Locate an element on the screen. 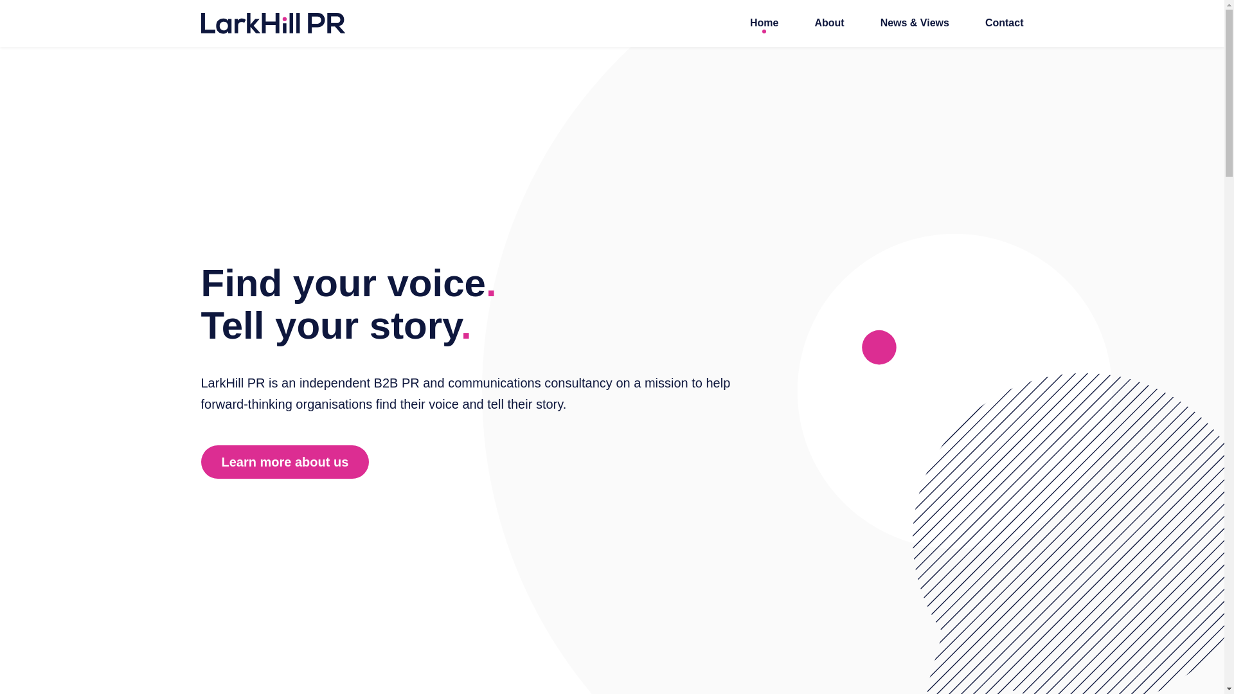 The height and width of the screenshot is (694, 1234). Learn more about us is located at coordinates (284, 462).